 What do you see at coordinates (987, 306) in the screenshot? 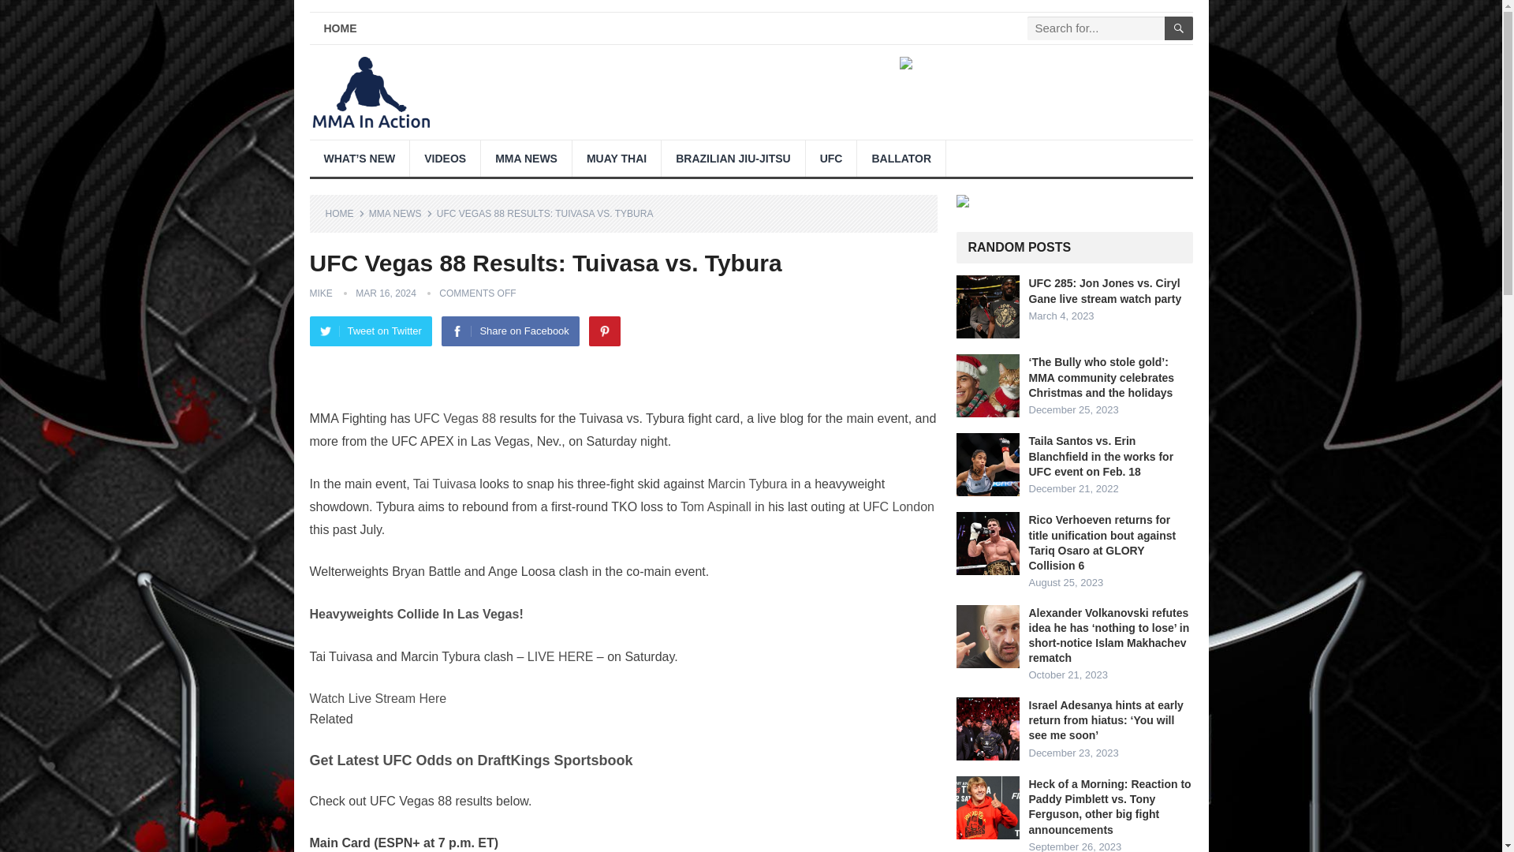
I see `UFC 285: Jon Jones vs. Ciryl Gane live stream watch party 13` at bounding box center [987, 306].